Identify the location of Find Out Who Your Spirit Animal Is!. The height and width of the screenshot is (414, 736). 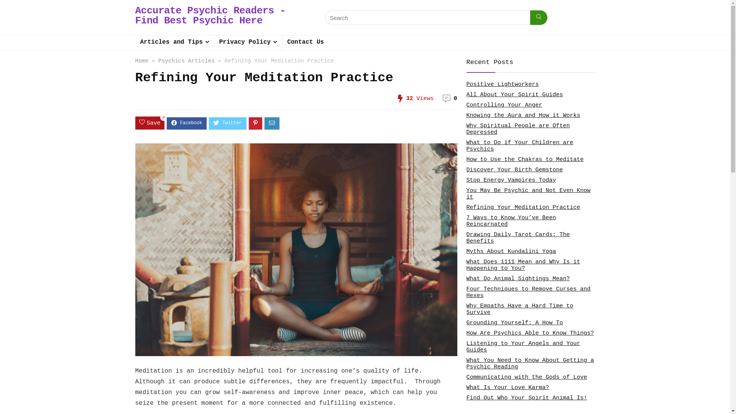
(527, 398).